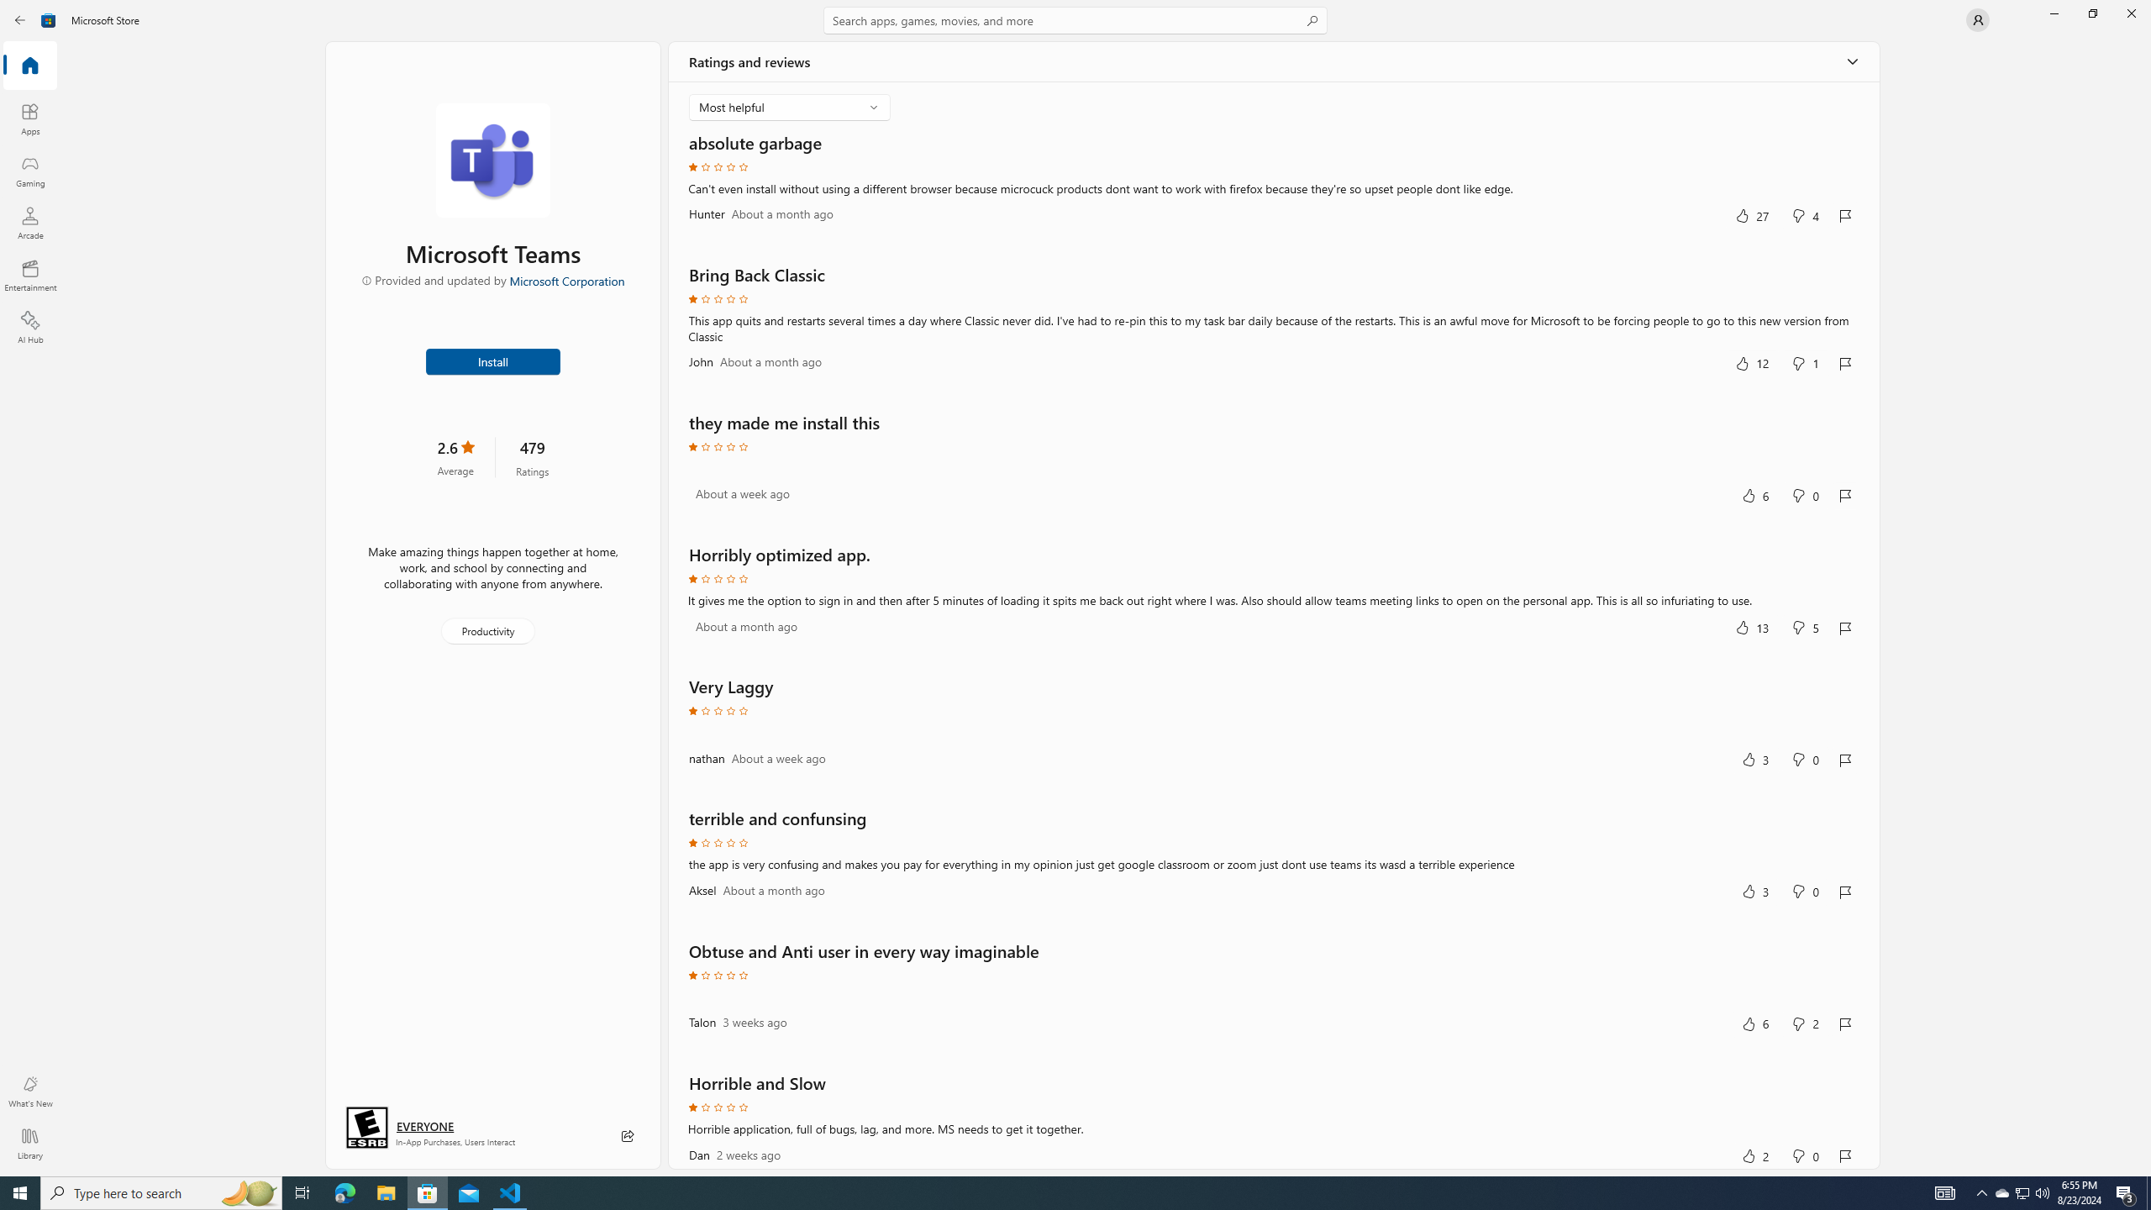 Image resolution: width=2151 pixels, height=1210 pixels. I want to click on Apps, so click(30, 118).